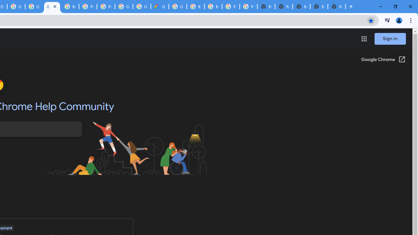 The image size is (418, 235). Describe the element at coordinates (142, 7) in the screenshot. I see `Google Cloud Platform` at that location.